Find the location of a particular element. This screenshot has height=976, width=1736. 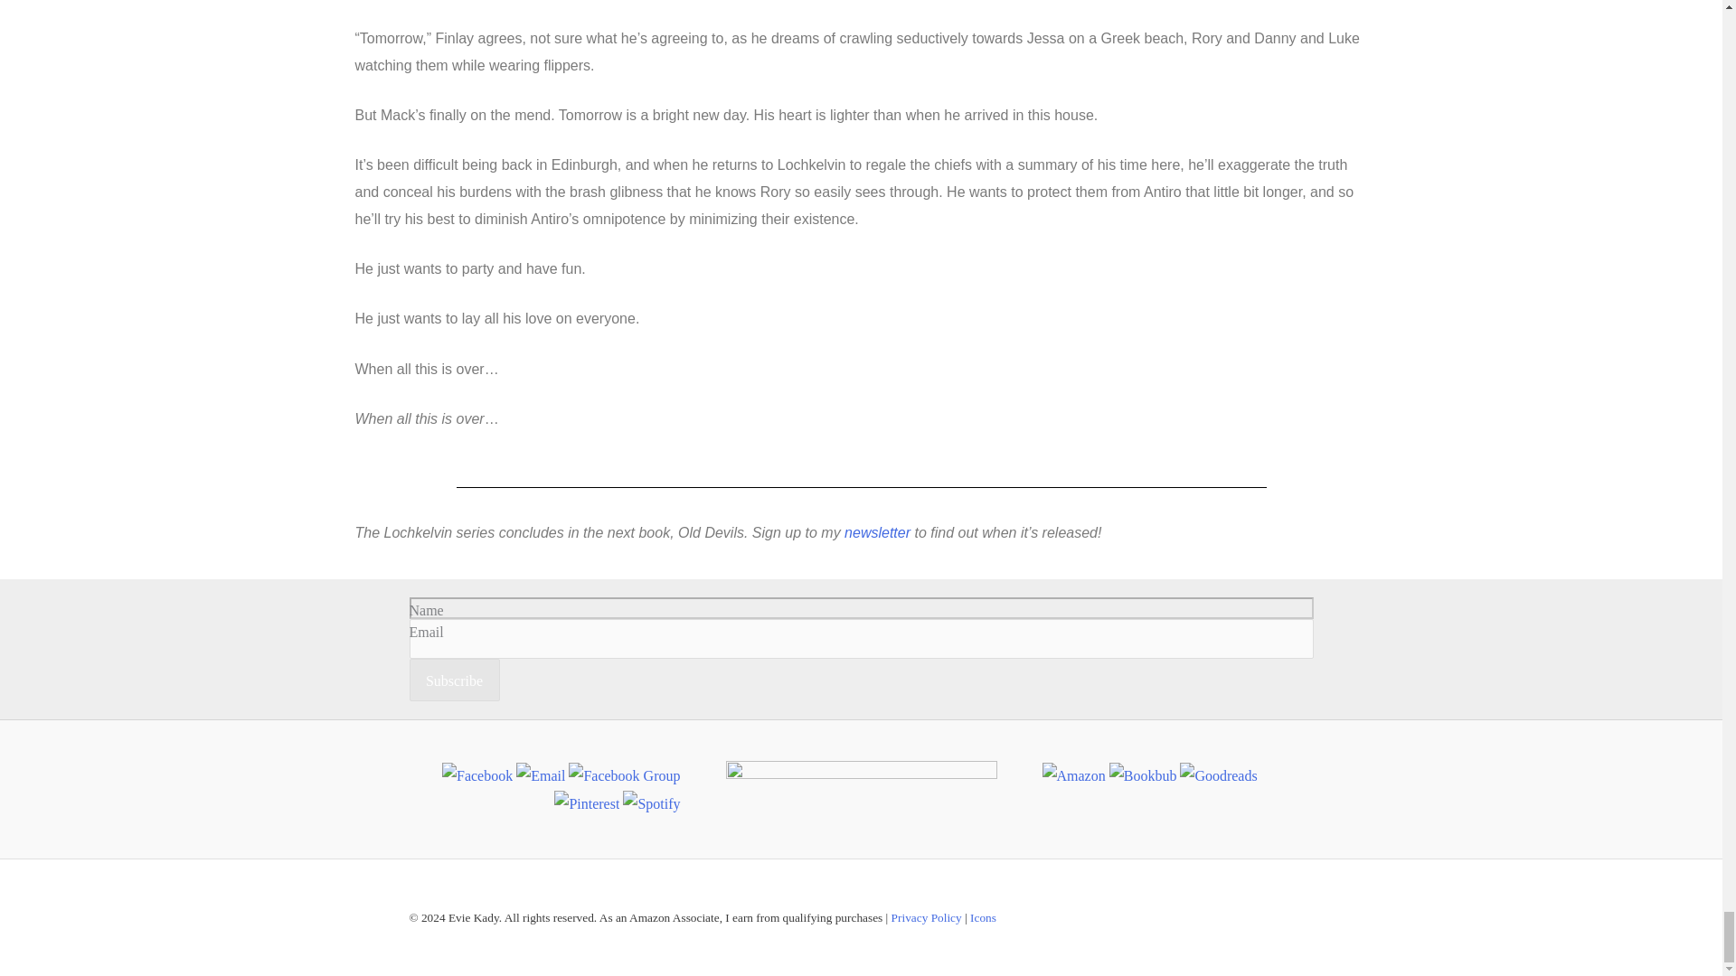

Spotify is located at coordinates (651, 804).